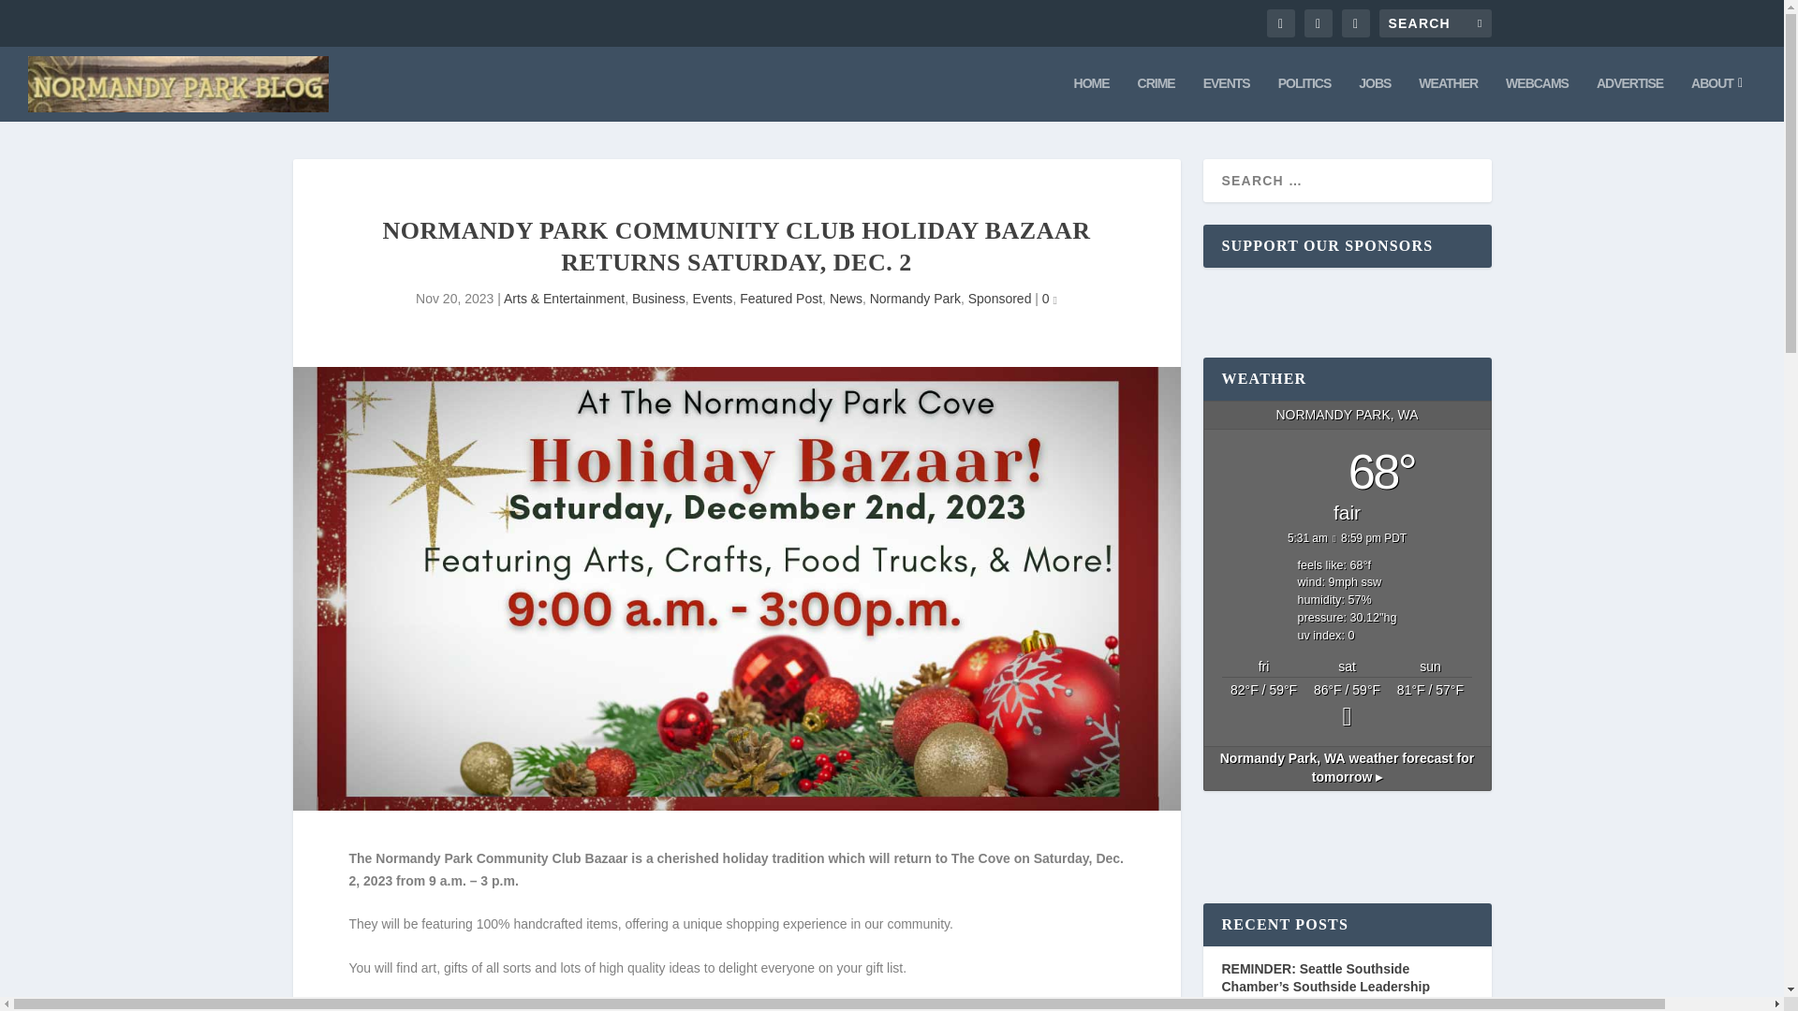  I want to click on EVENTS, so click(1226, 98).